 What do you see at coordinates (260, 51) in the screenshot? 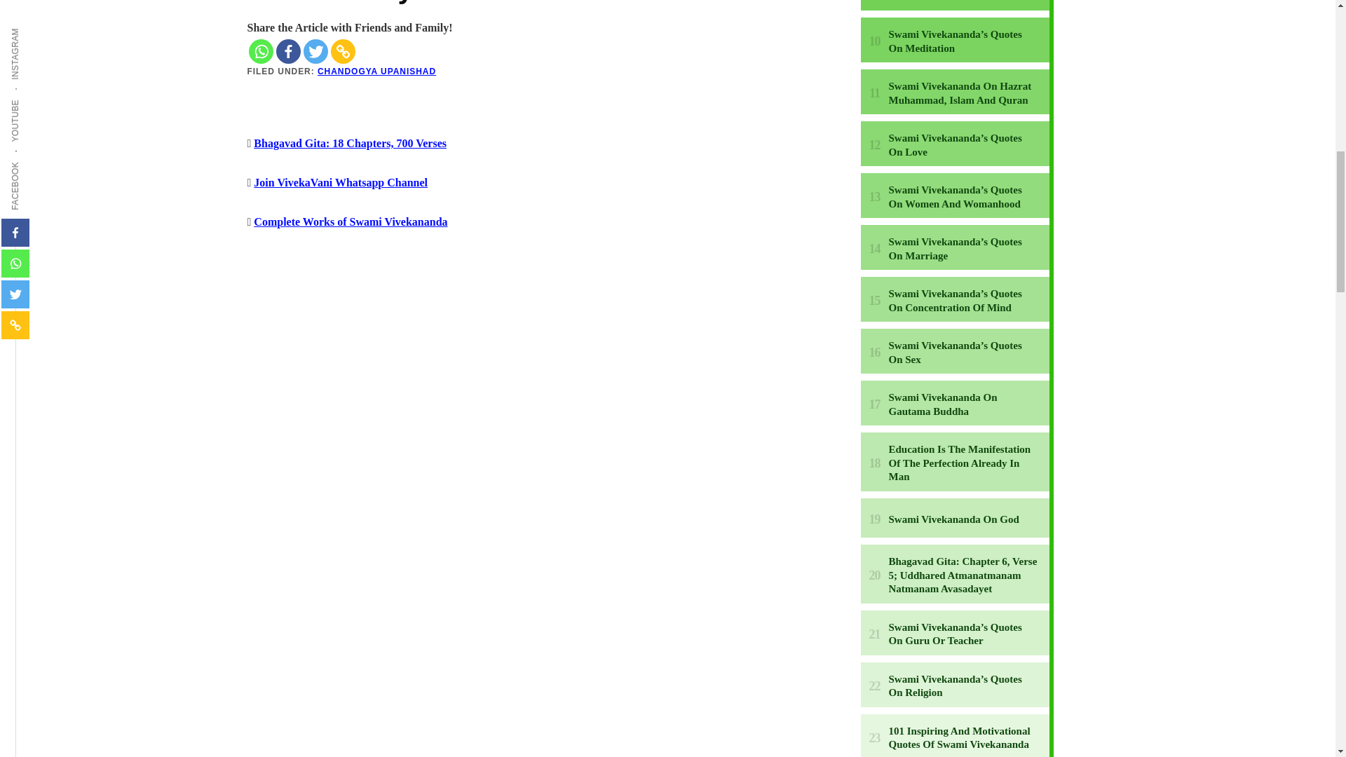
I see `Whatsapp` at bounding box center [260, 51].